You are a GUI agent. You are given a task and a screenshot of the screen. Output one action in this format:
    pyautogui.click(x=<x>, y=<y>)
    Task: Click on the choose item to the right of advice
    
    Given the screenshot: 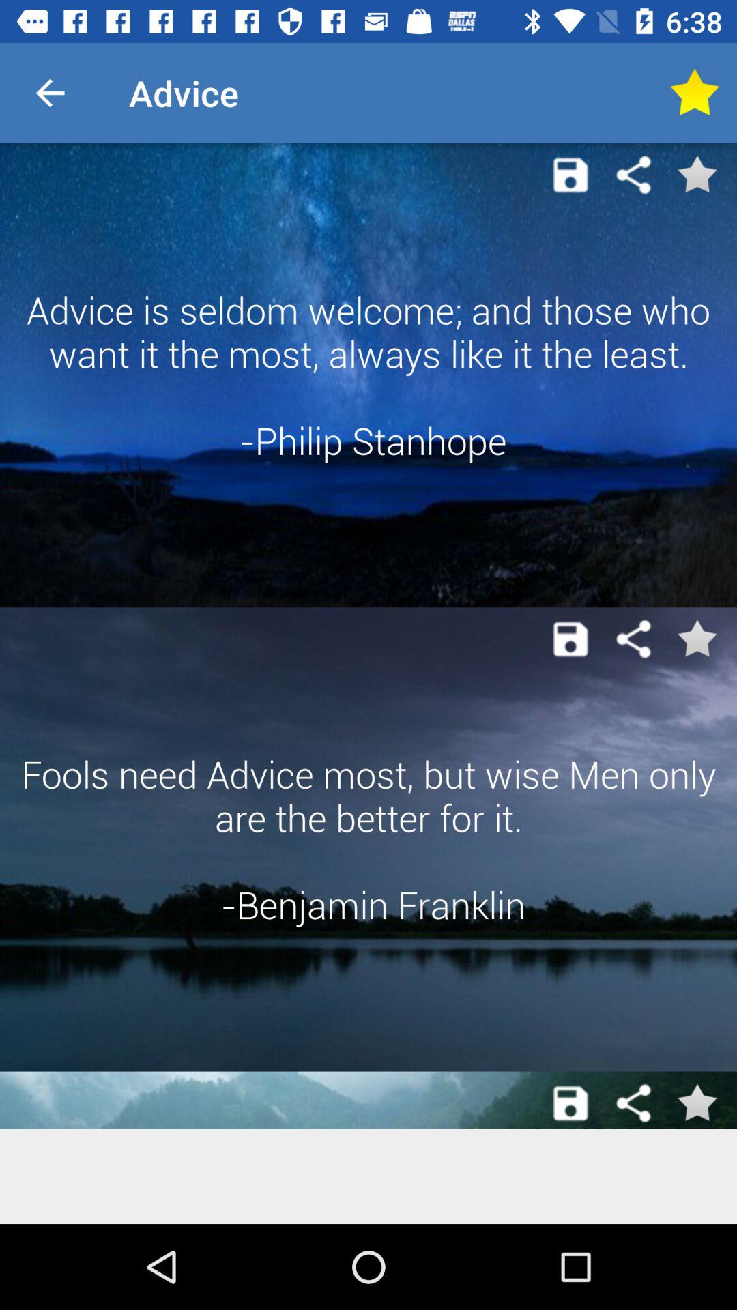 What is the action you would take?
    pyautogui.click(x=693, y=93)
    